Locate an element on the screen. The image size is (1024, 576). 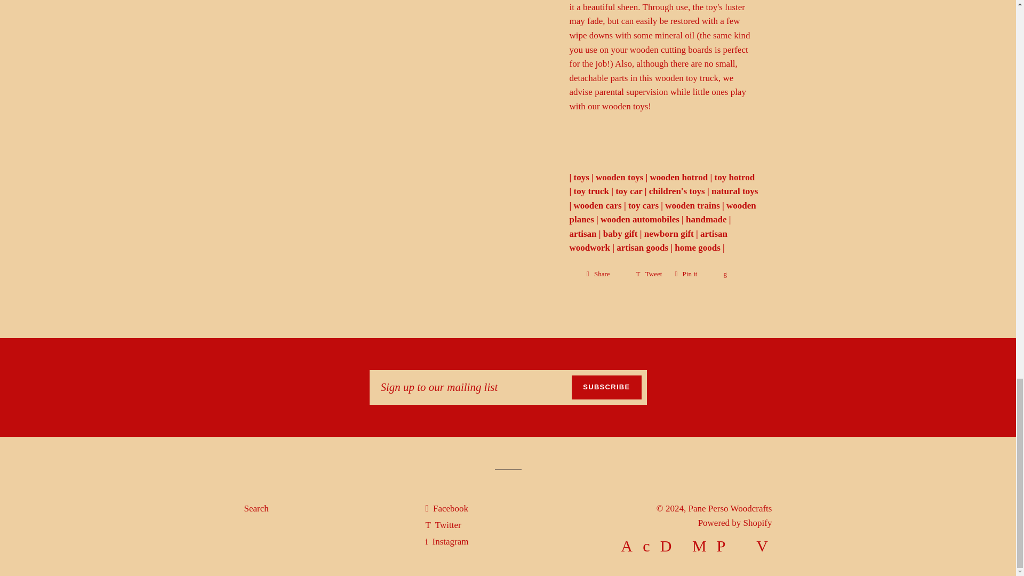
Facebook is located at coordinates (446, 508).